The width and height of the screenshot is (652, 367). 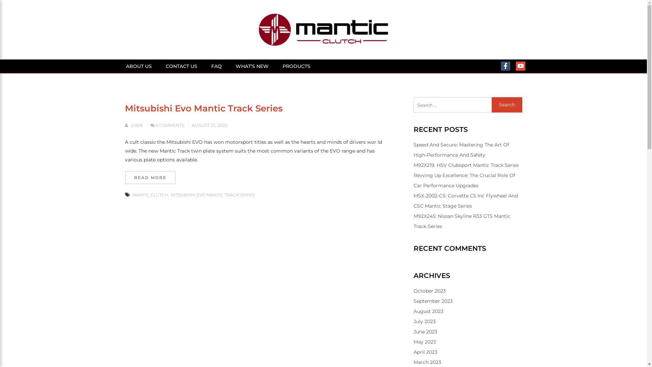 What do you see at coordinates (204, 108) in the screenshot?
I see `Mitsubishi Evo Mantic Track Series` at bounding box center [204, 108].